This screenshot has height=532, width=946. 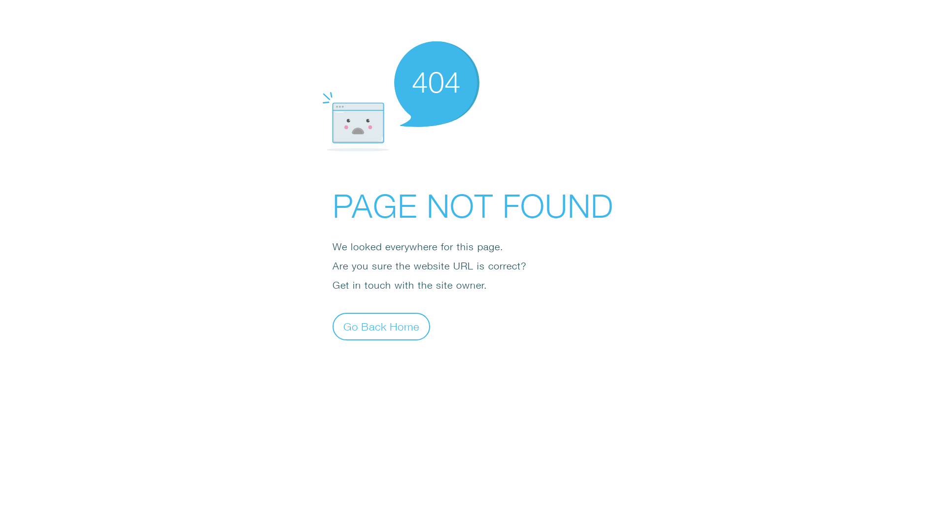 What do you see at coordinates (381, 326) in the screenshot?
I see `Go Back Home` at bounding box center [381, 326].